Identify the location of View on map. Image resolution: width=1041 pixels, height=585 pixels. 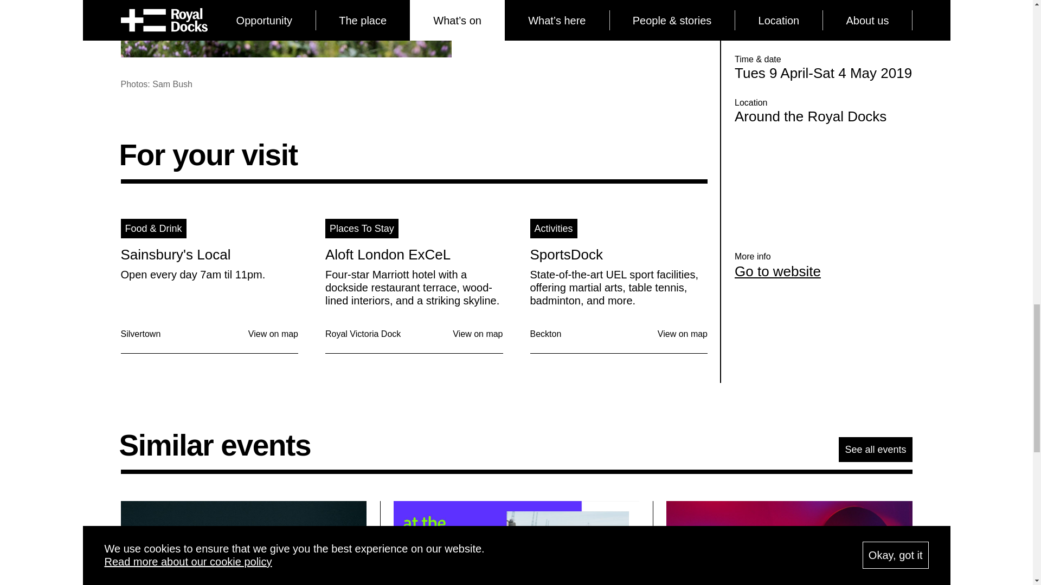
(478, 334).